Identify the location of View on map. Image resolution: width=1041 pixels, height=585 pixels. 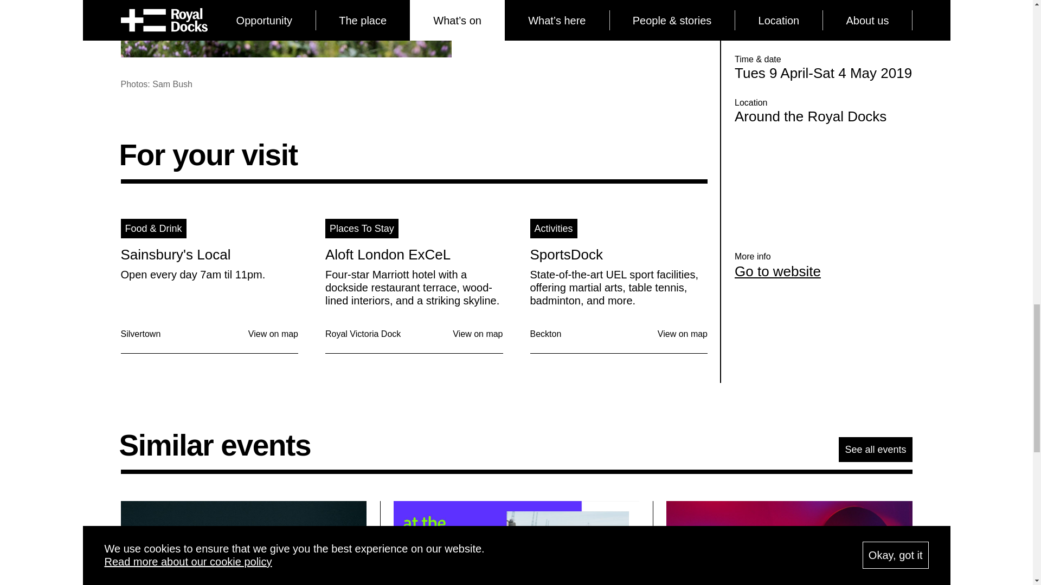
(478, 334).